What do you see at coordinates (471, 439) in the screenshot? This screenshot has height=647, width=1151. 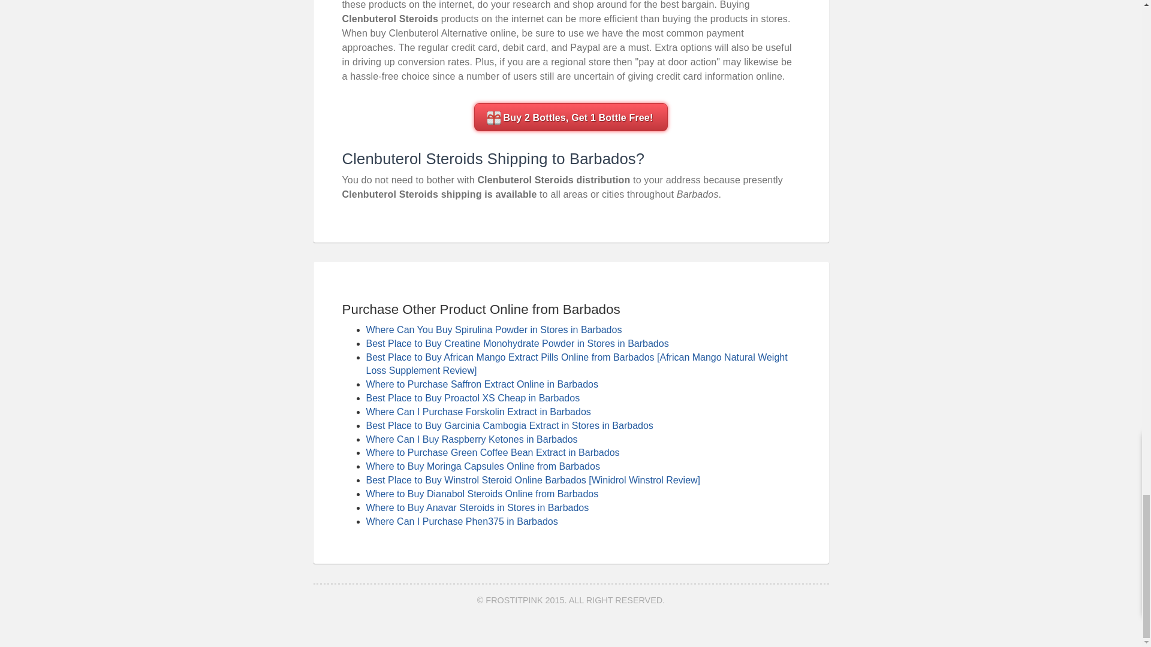 I see `Where Can I Buy Raspberry Ketones in Barbados` at bounding box center [471, 439].